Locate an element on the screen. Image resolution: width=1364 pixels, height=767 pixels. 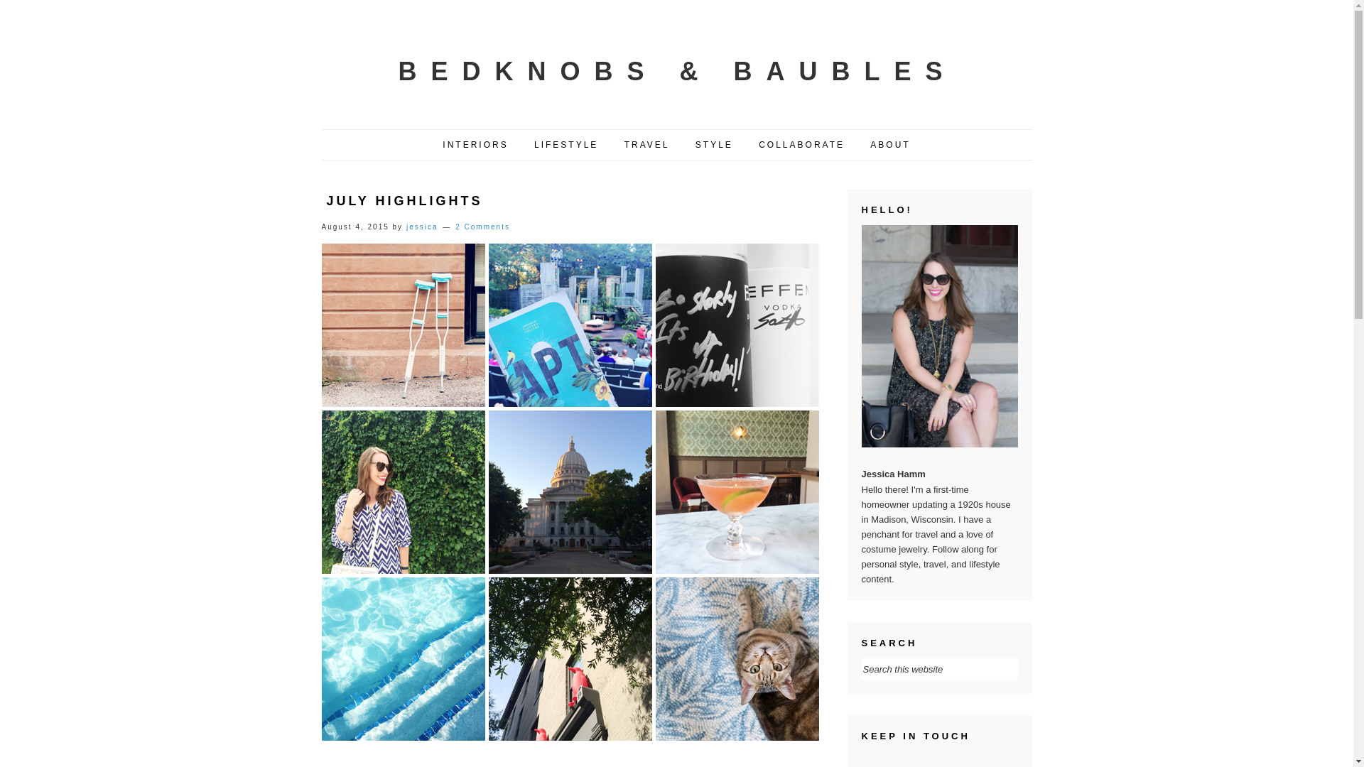
JULY HIGHLIGHTS is located at coordinates (405, 200).